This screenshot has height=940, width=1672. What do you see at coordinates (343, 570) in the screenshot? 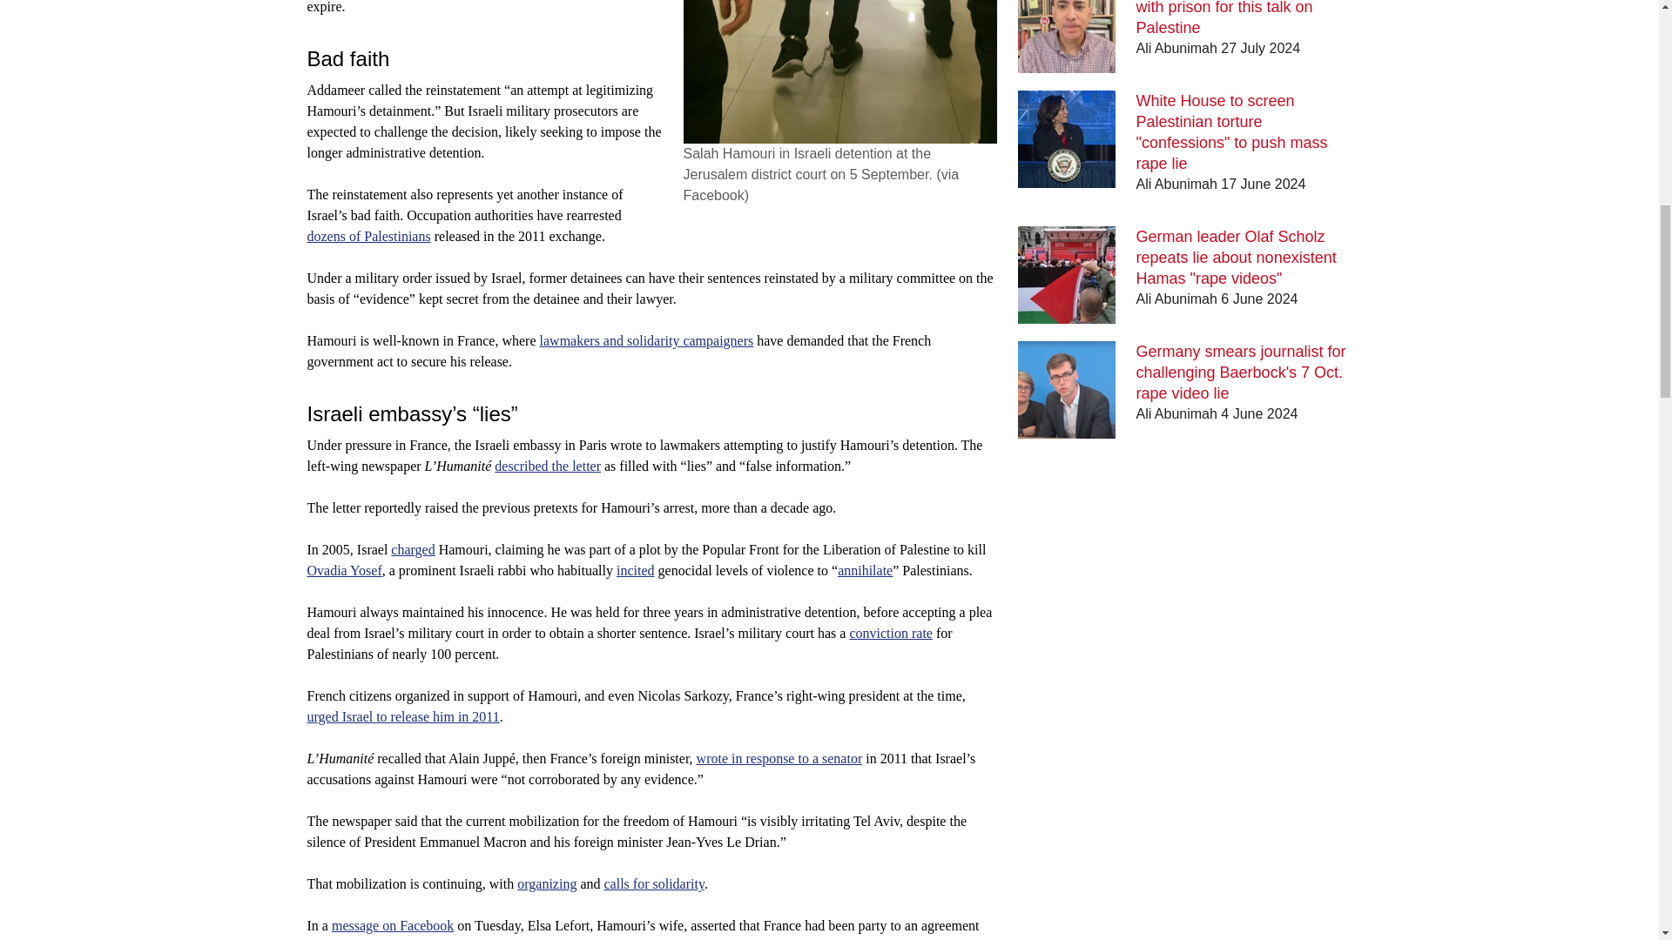
I see `Ovadia Yosef` at bounding box center [343, 570].